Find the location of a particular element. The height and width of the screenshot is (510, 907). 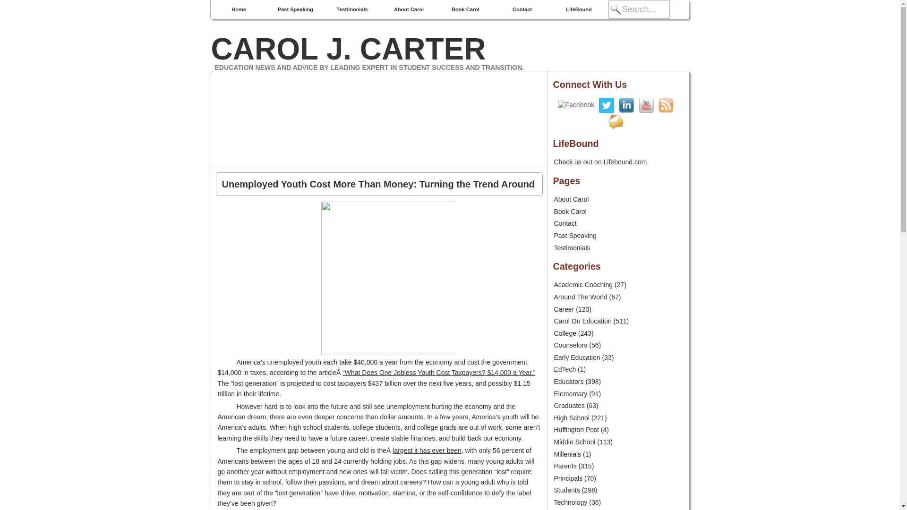

Book Carol is located at coordinates (466, 9).